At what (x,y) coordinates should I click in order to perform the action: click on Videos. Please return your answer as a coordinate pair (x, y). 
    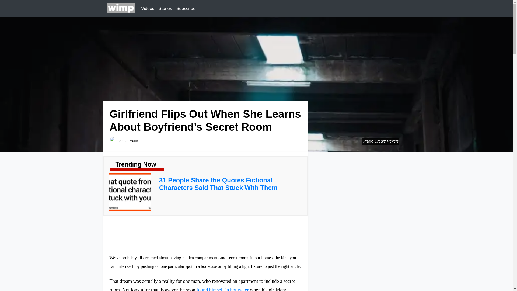
    Looking at the image, I should click on (148, 8).